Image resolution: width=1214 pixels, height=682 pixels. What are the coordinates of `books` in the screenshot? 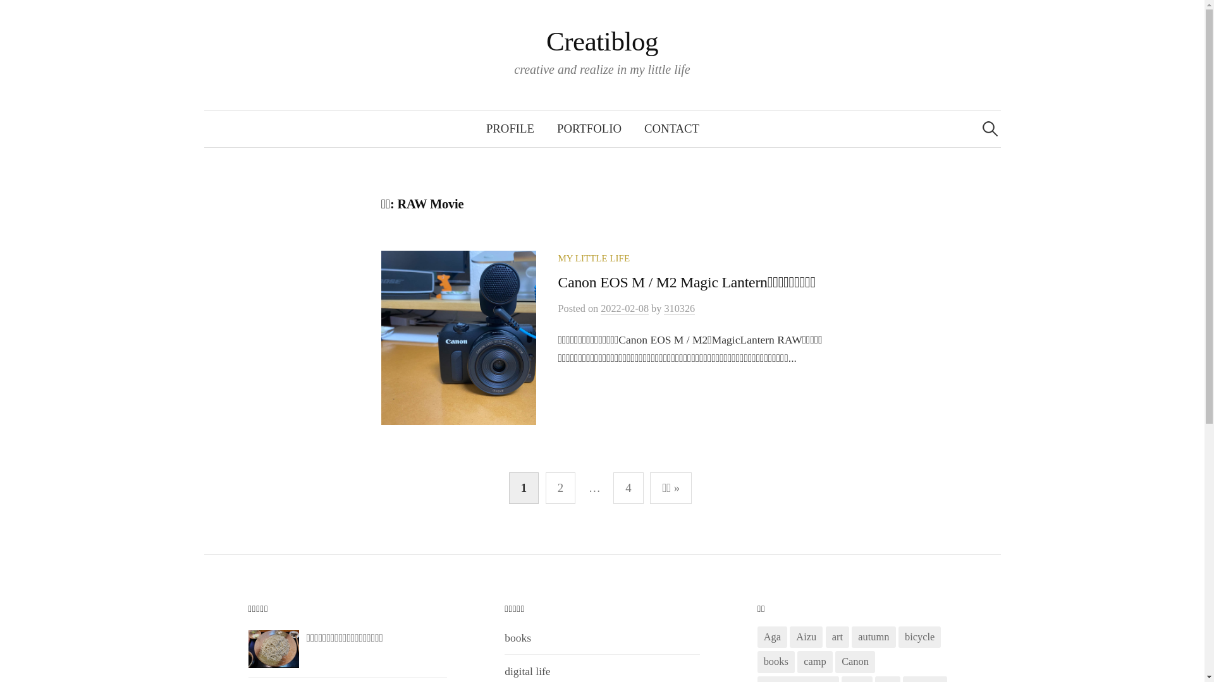 It's located at (776, 662).